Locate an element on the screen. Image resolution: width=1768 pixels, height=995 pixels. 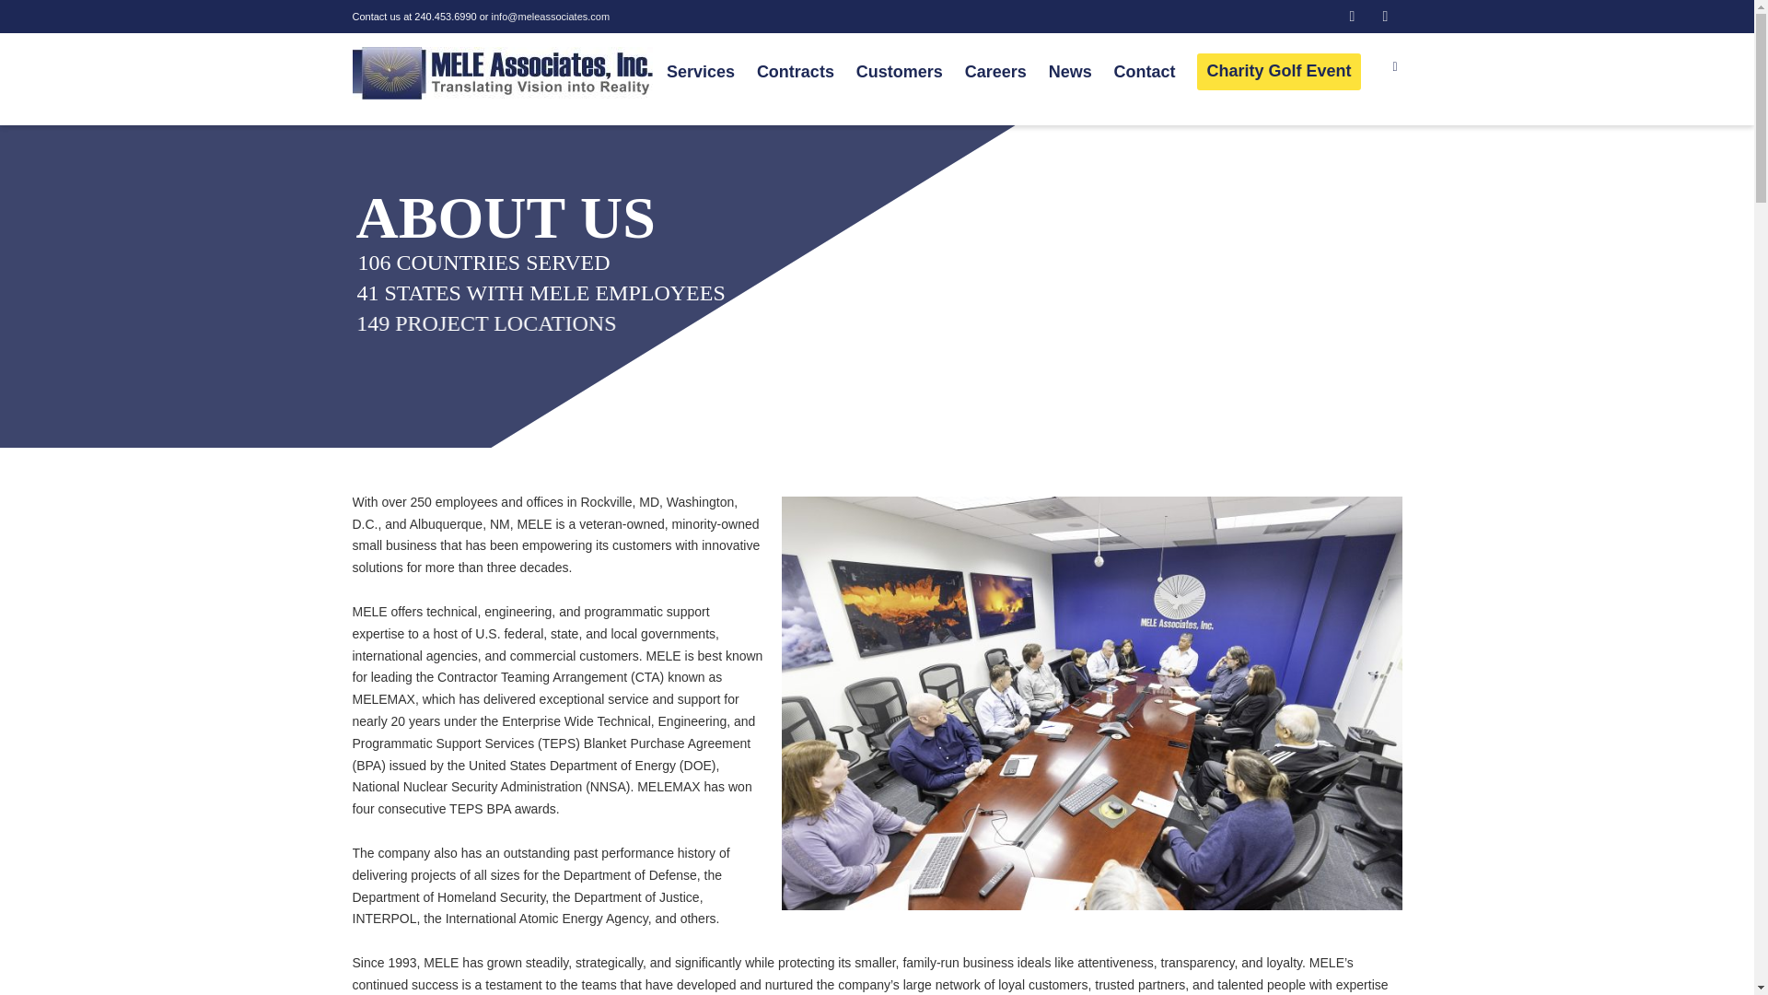
Contact is located at coordinates (1144, 74).